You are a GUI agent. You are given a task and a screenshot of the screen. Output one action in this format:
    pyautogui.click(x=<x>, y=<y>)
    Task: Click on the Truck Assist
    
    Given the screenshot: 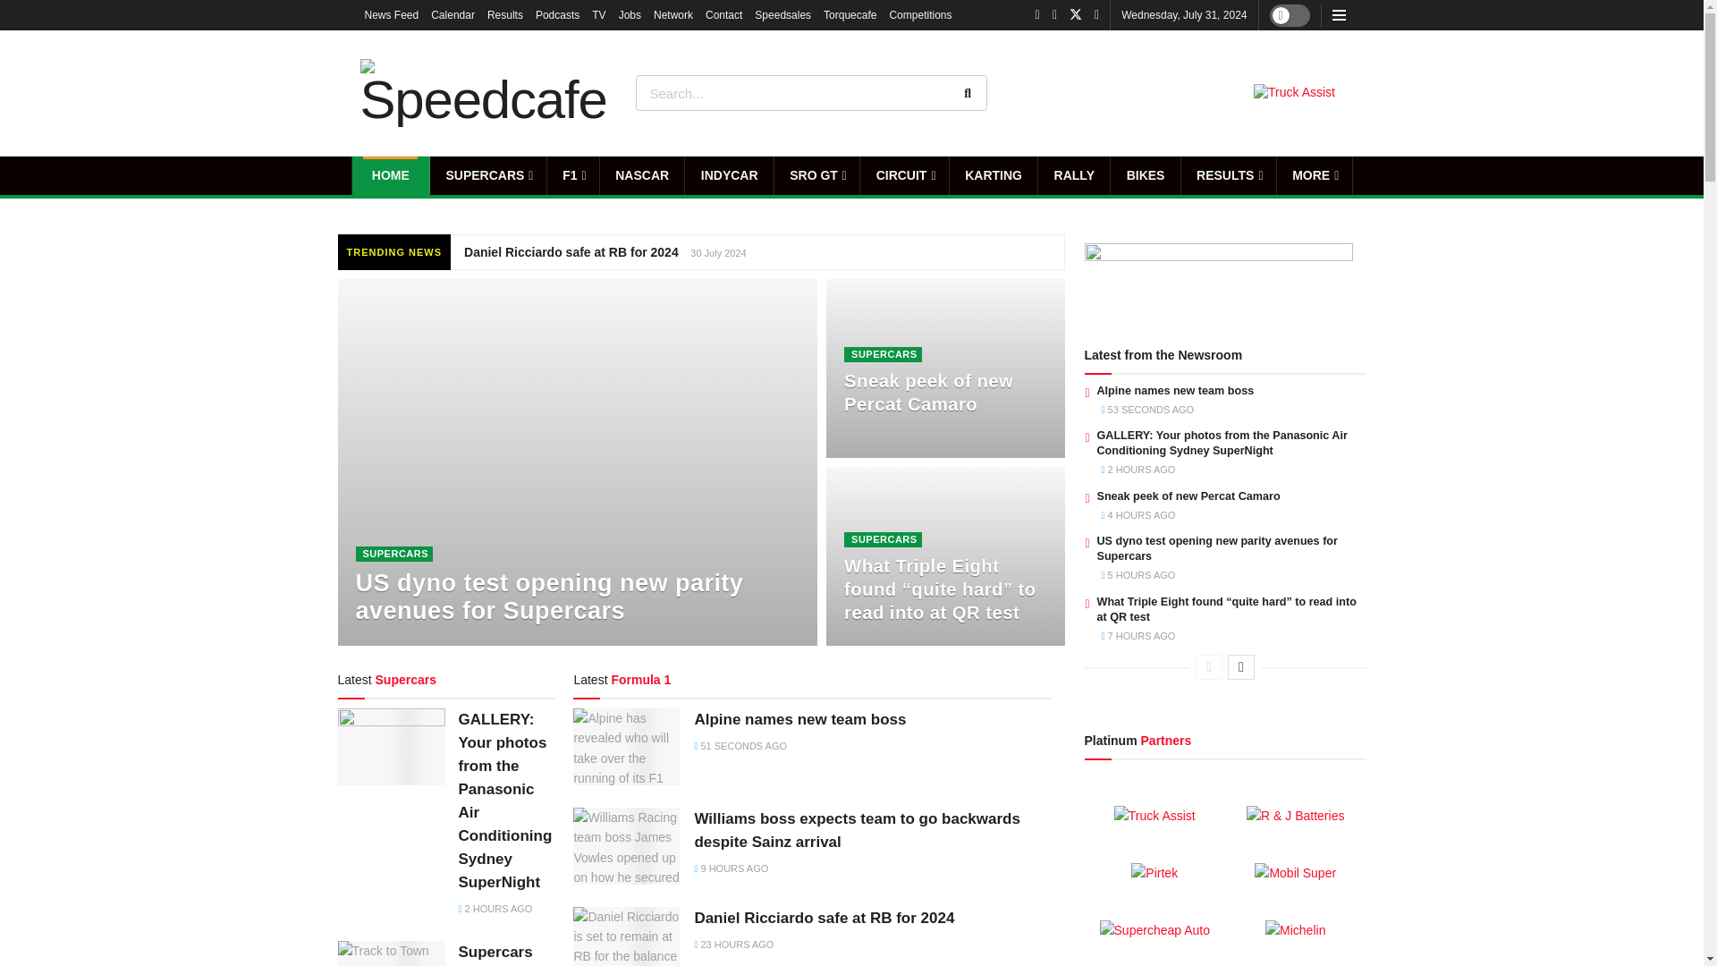 What is the action you would take?
    pyautogui.click(x=1294, y=93)
    